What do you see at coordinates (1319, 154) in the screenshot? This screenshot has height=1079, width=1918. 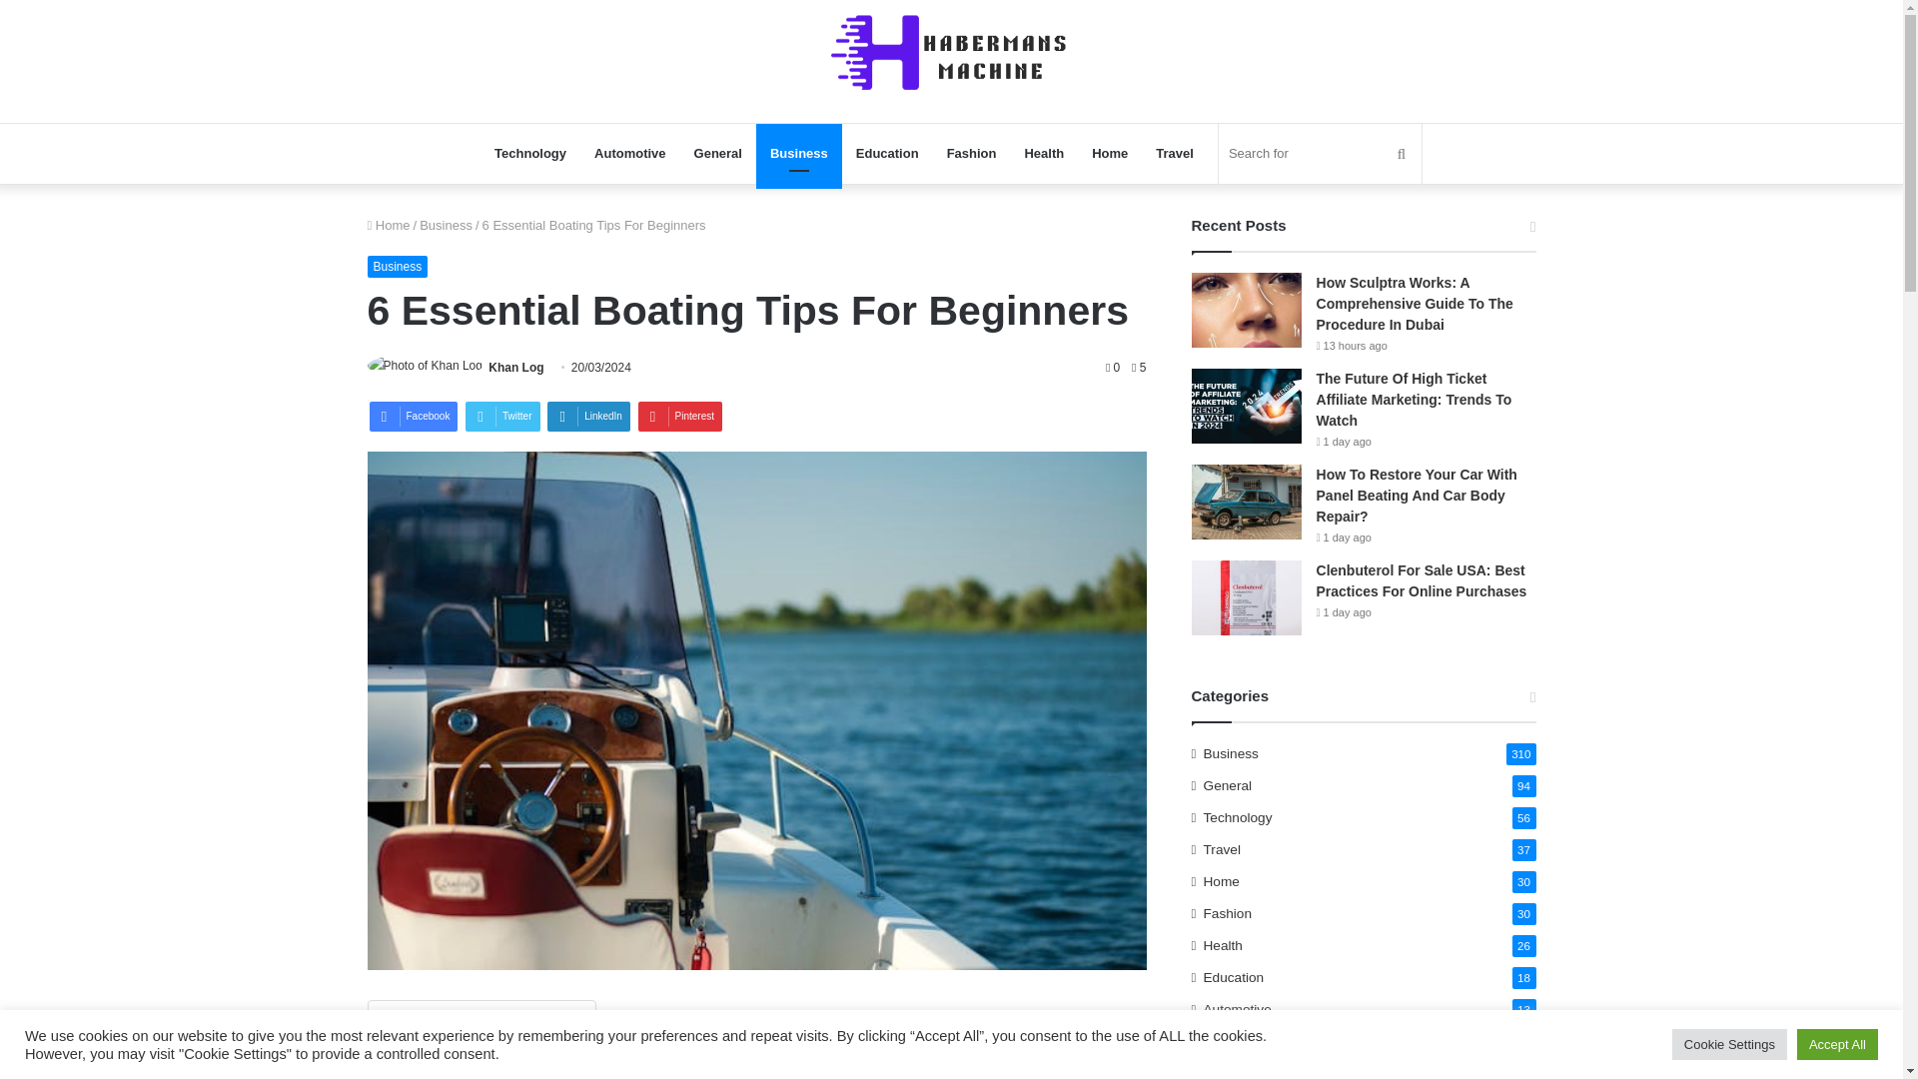 I see `Search for` at bounding box center [1319, 154].